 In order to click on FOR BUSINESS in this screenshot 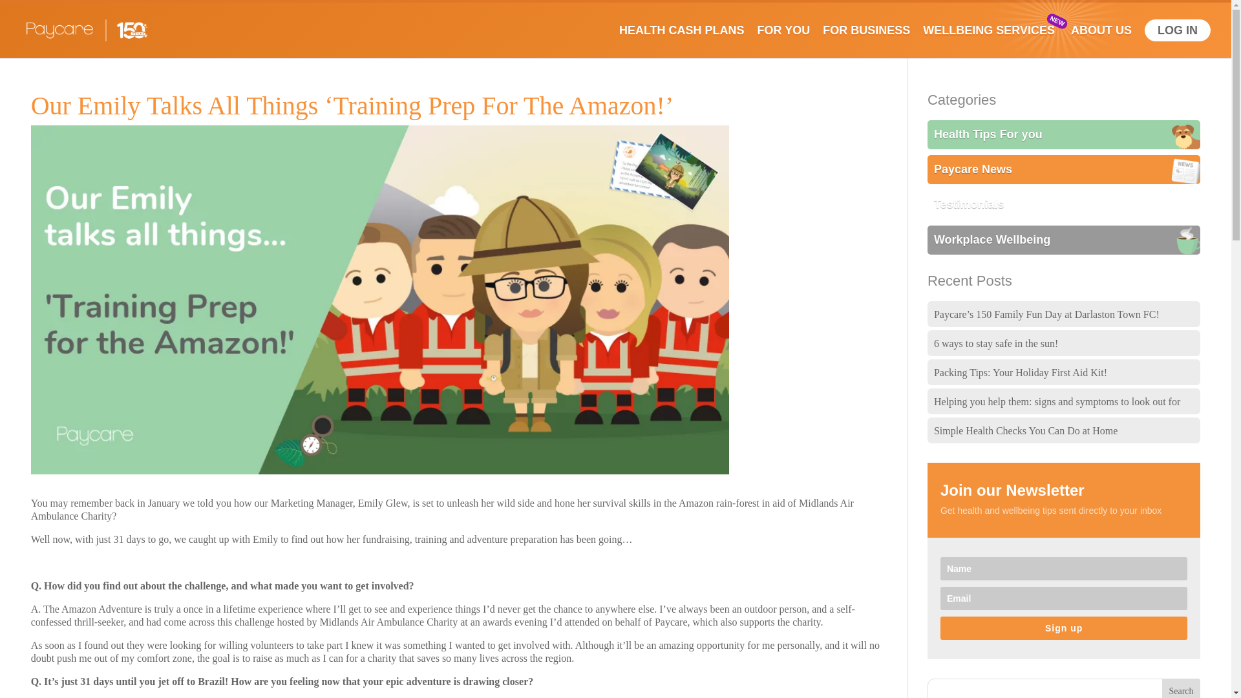, I will do `click(873, 41)`.